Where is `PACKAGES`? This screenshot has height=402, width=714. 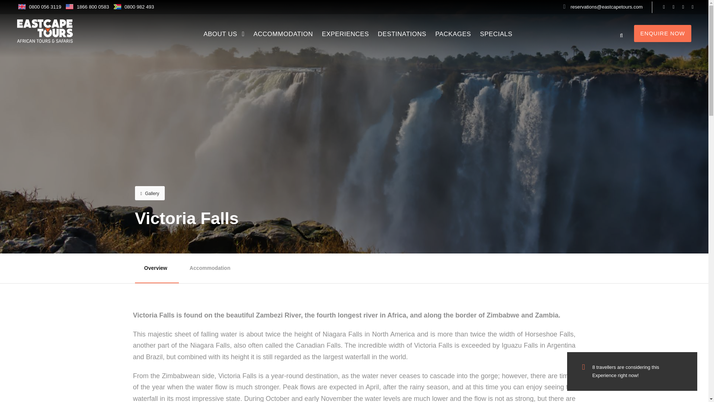
PACKAGES is located at coordinates (453, 36).